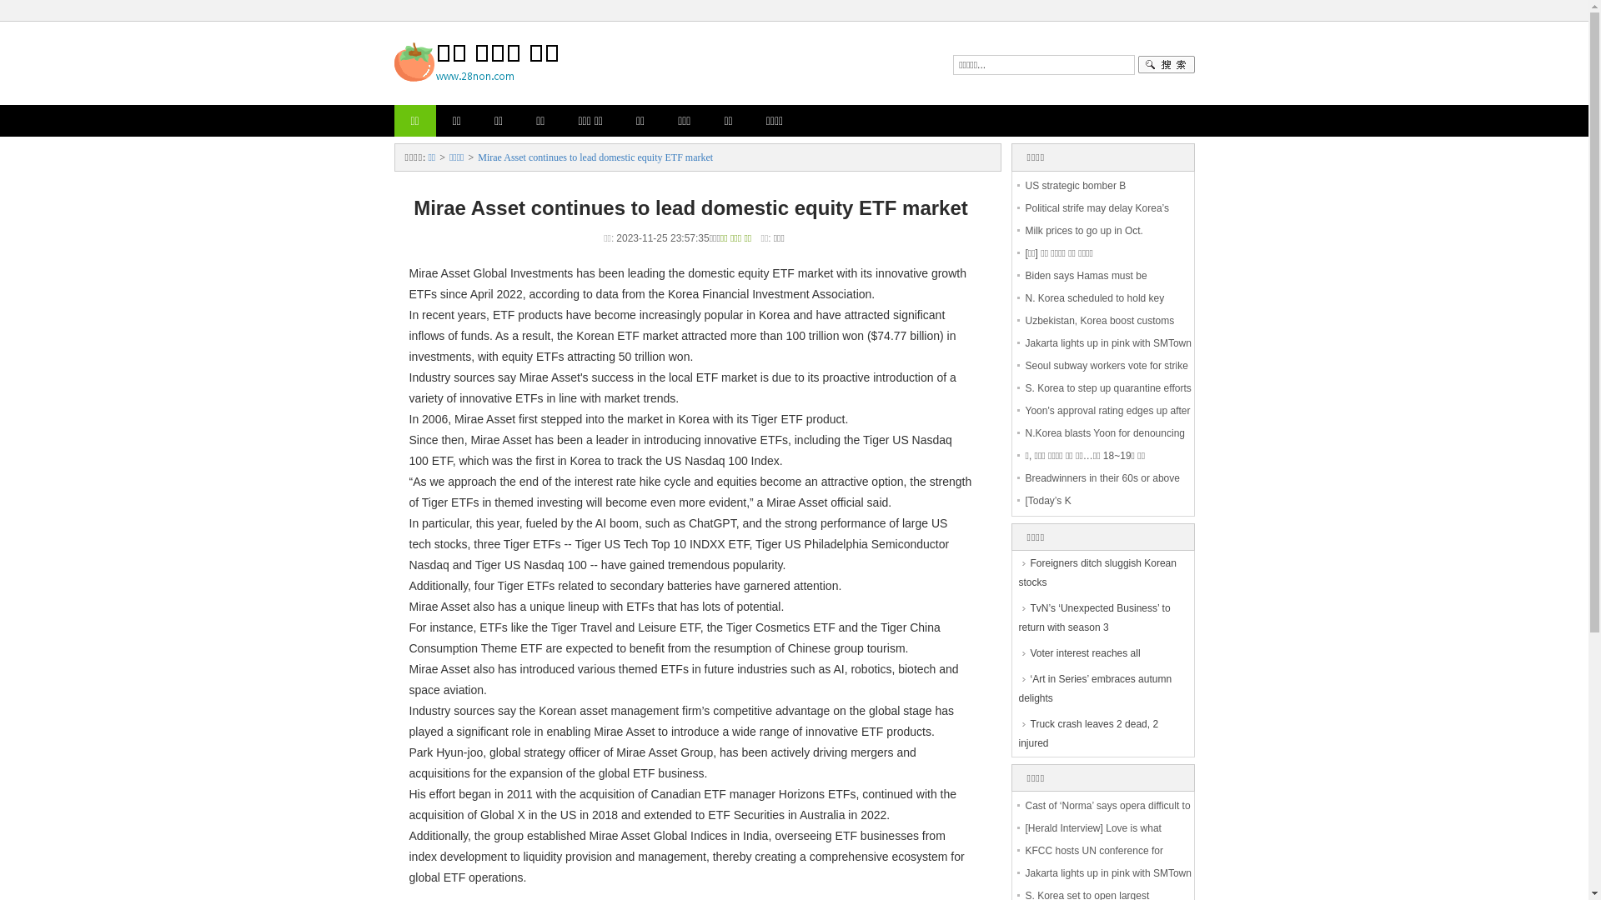  I want to click on Foreigners ditch sluggish Korean stocks, so click(1103, 573).